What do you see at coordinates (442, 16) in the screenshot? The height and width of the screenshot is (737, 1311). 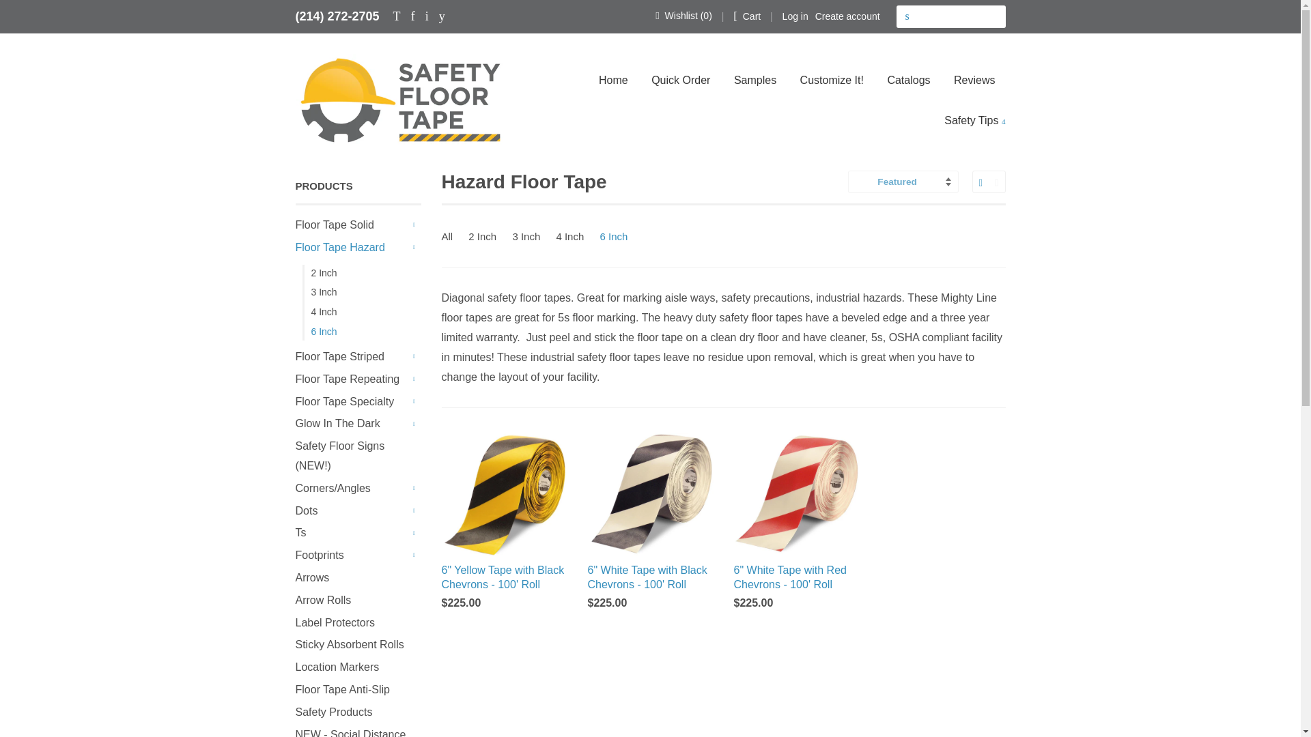 I see `YouTube` at bounding box center [442, 16].